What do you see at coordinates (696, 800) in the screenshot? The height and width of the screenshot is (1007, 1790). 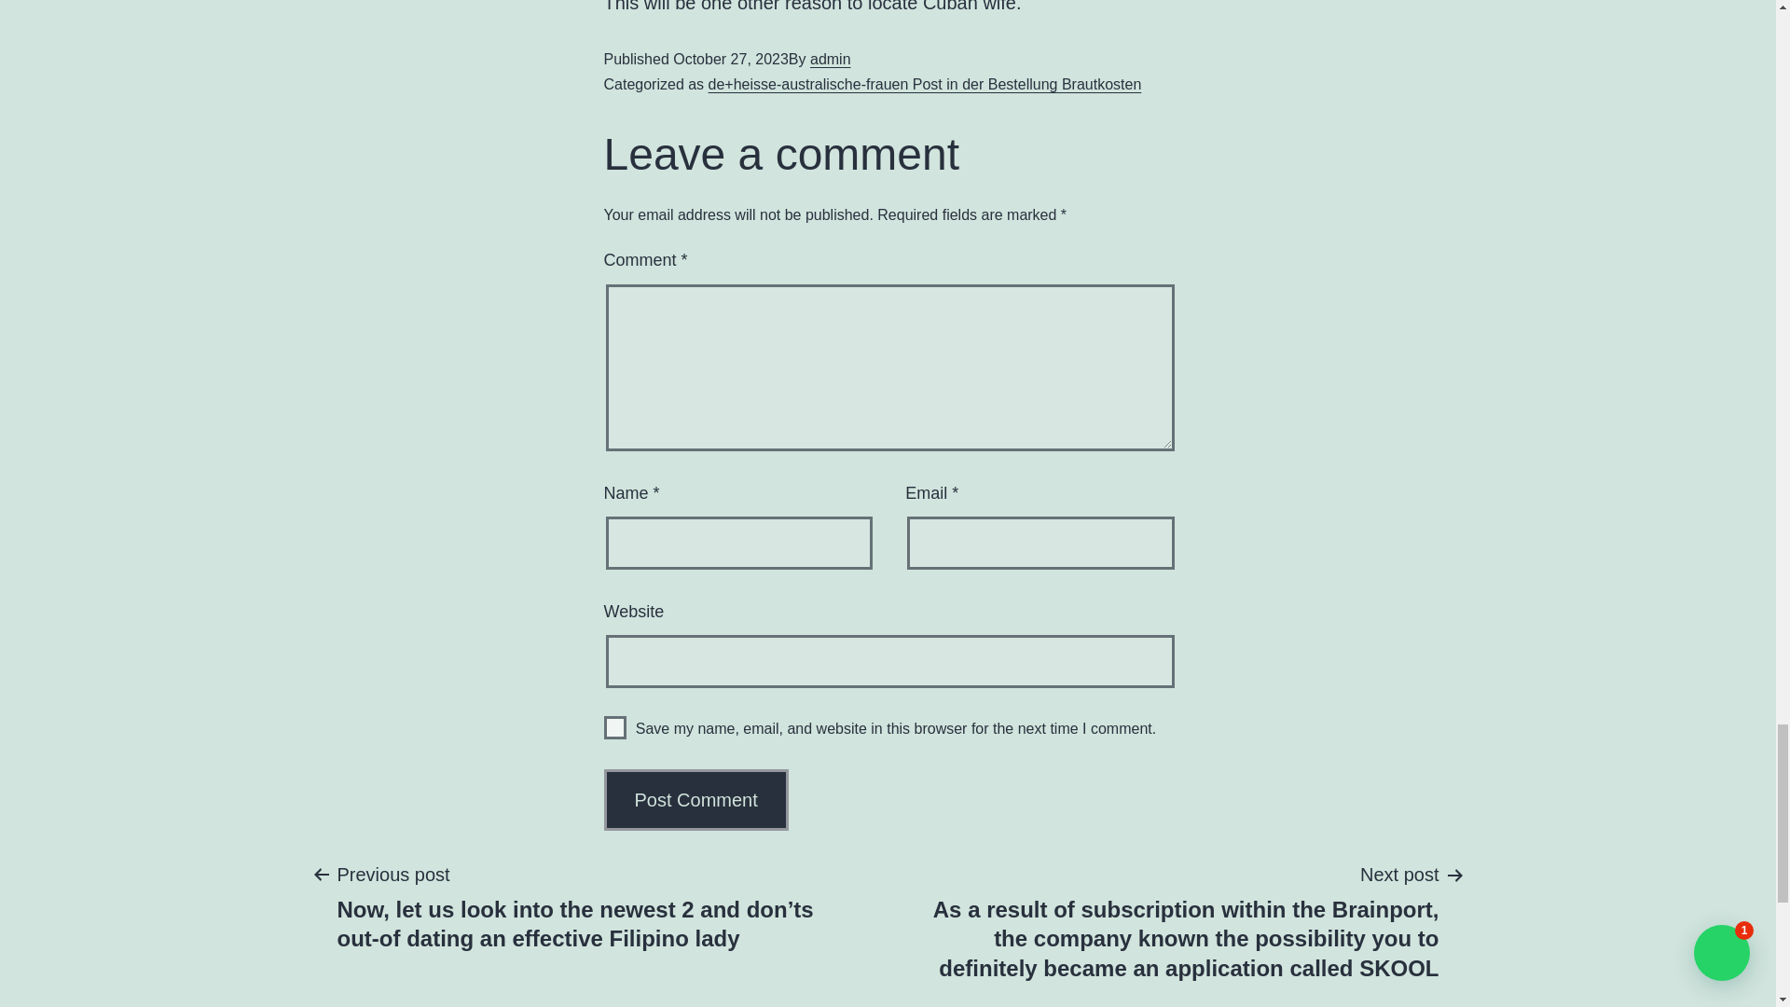 I see `Post Comment` at bounding box center [696, 800].